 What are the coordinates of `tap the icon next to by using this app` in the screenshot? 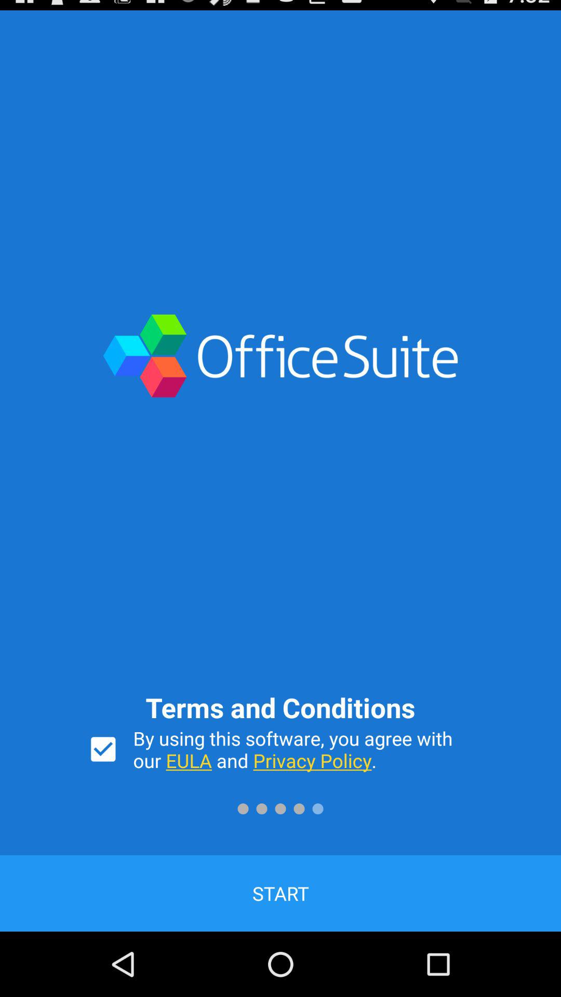 It's located at (103, 749).